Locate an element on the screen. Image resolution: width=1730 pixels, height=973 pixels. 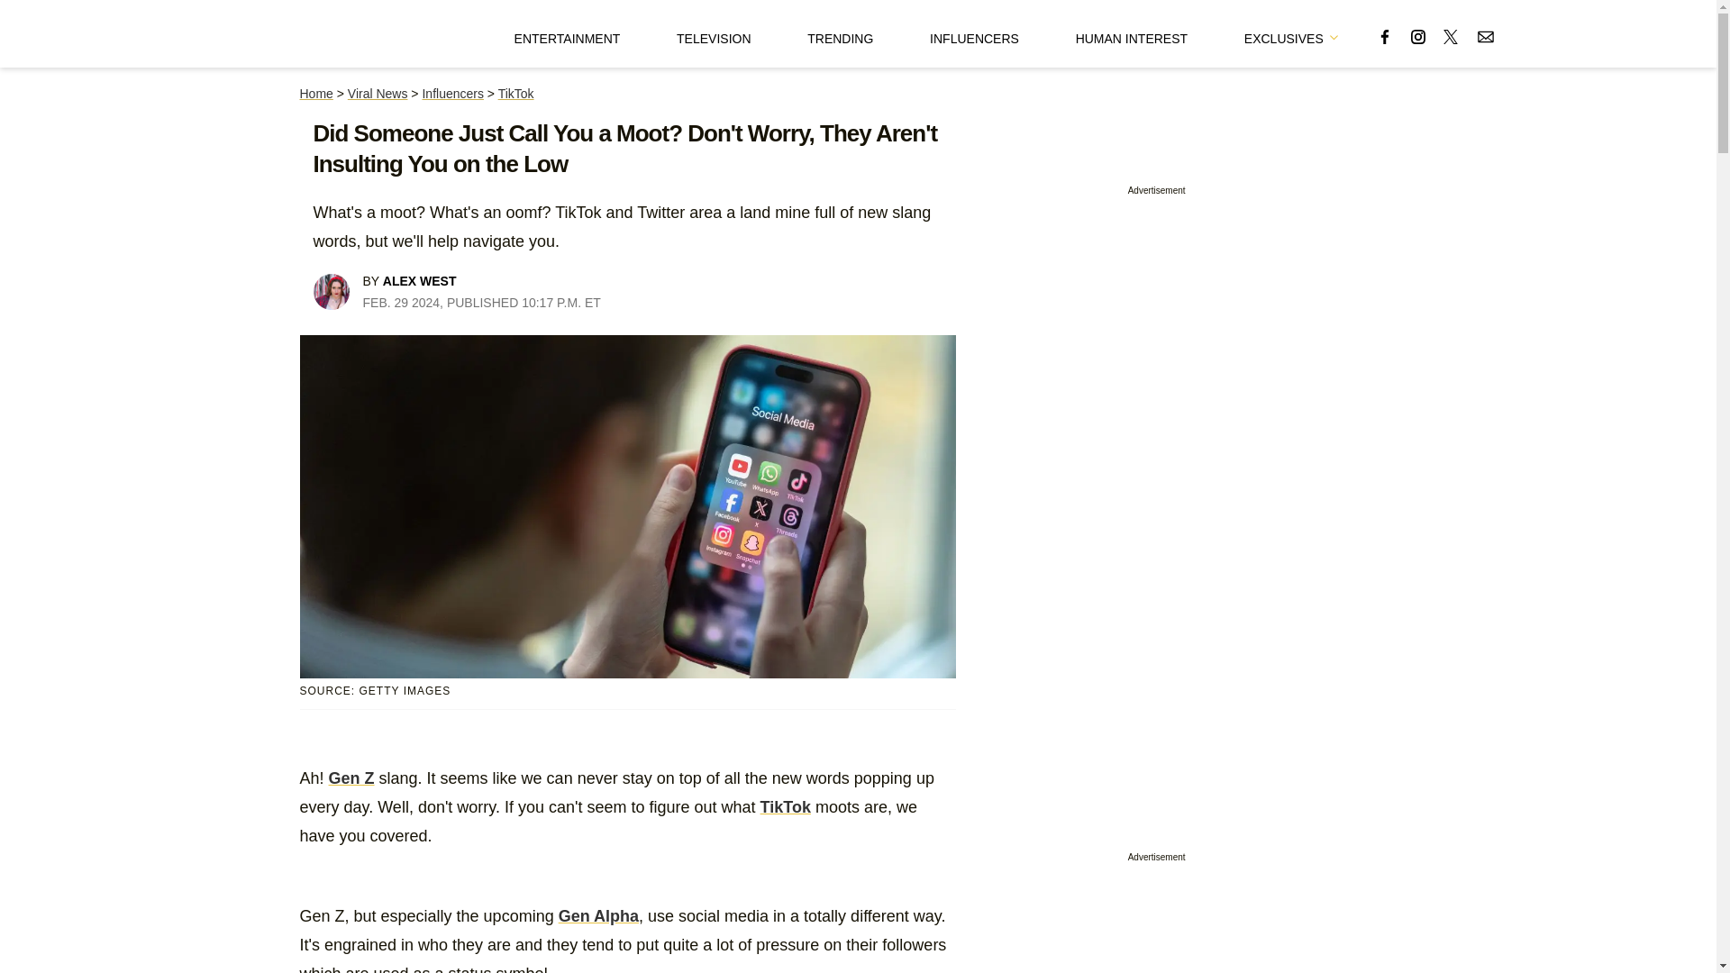
TRENDING is located at coordinates (840, 33).